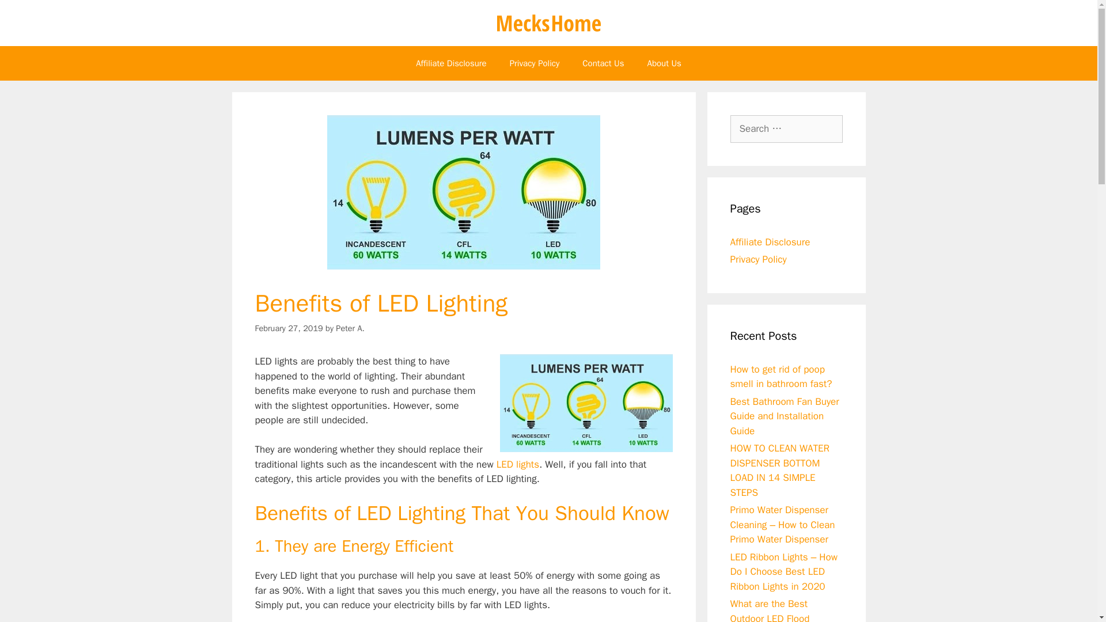  Describe the element at coordinates (786, 129) in the screenshot. I see `Search for:` at that location.